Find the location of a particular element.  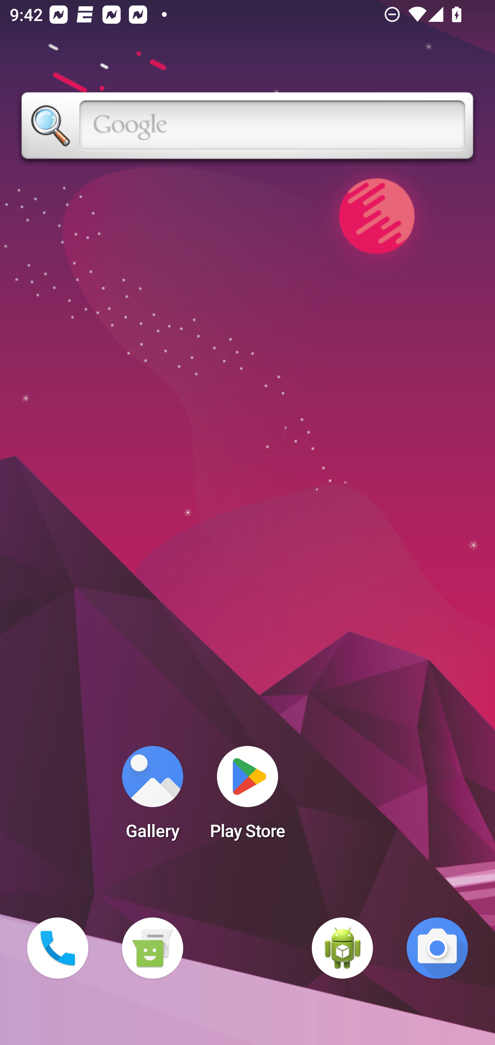

Camera is located at coordinates (437, 948).